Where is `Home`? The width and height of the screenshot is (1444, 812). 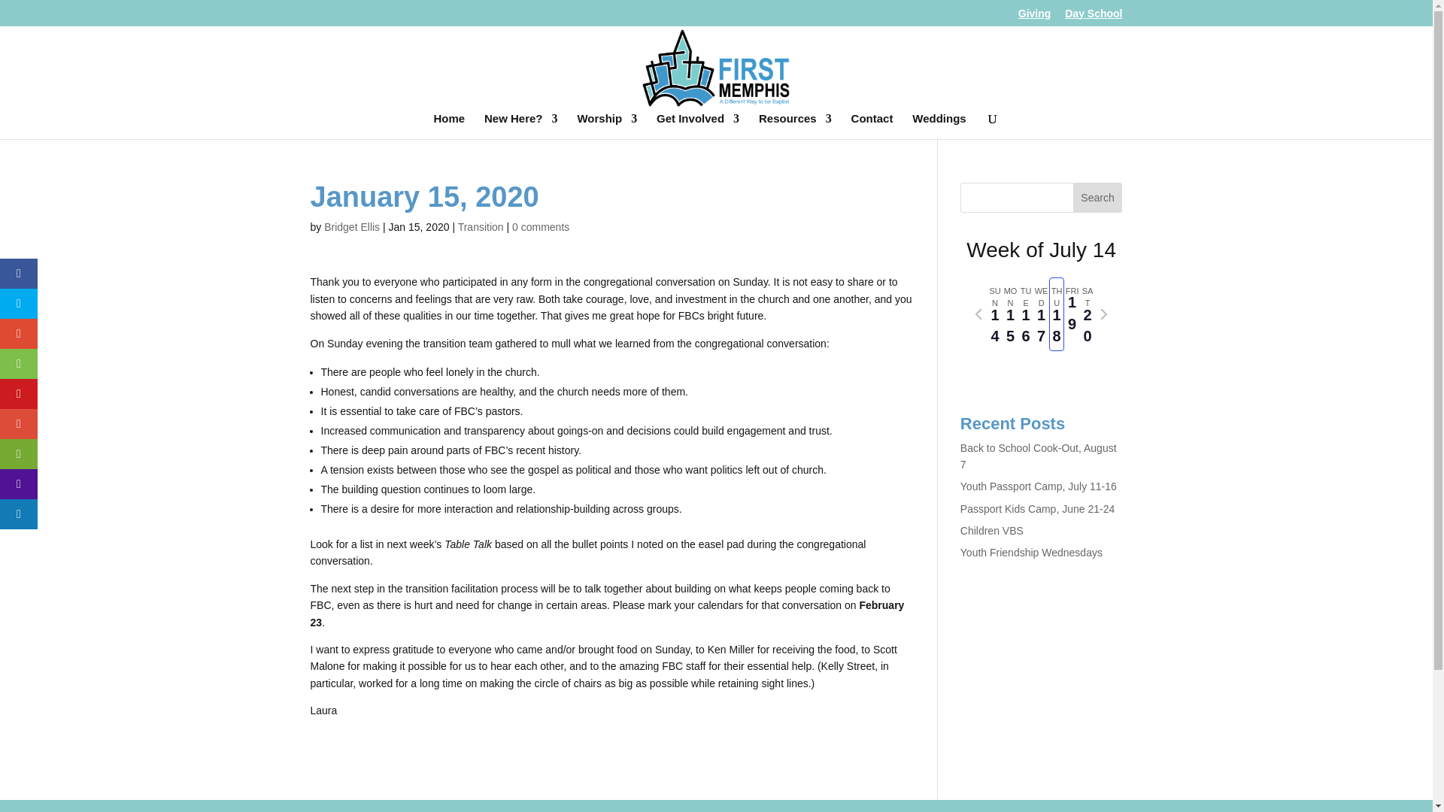 Home is located at coordinates (449, 126).